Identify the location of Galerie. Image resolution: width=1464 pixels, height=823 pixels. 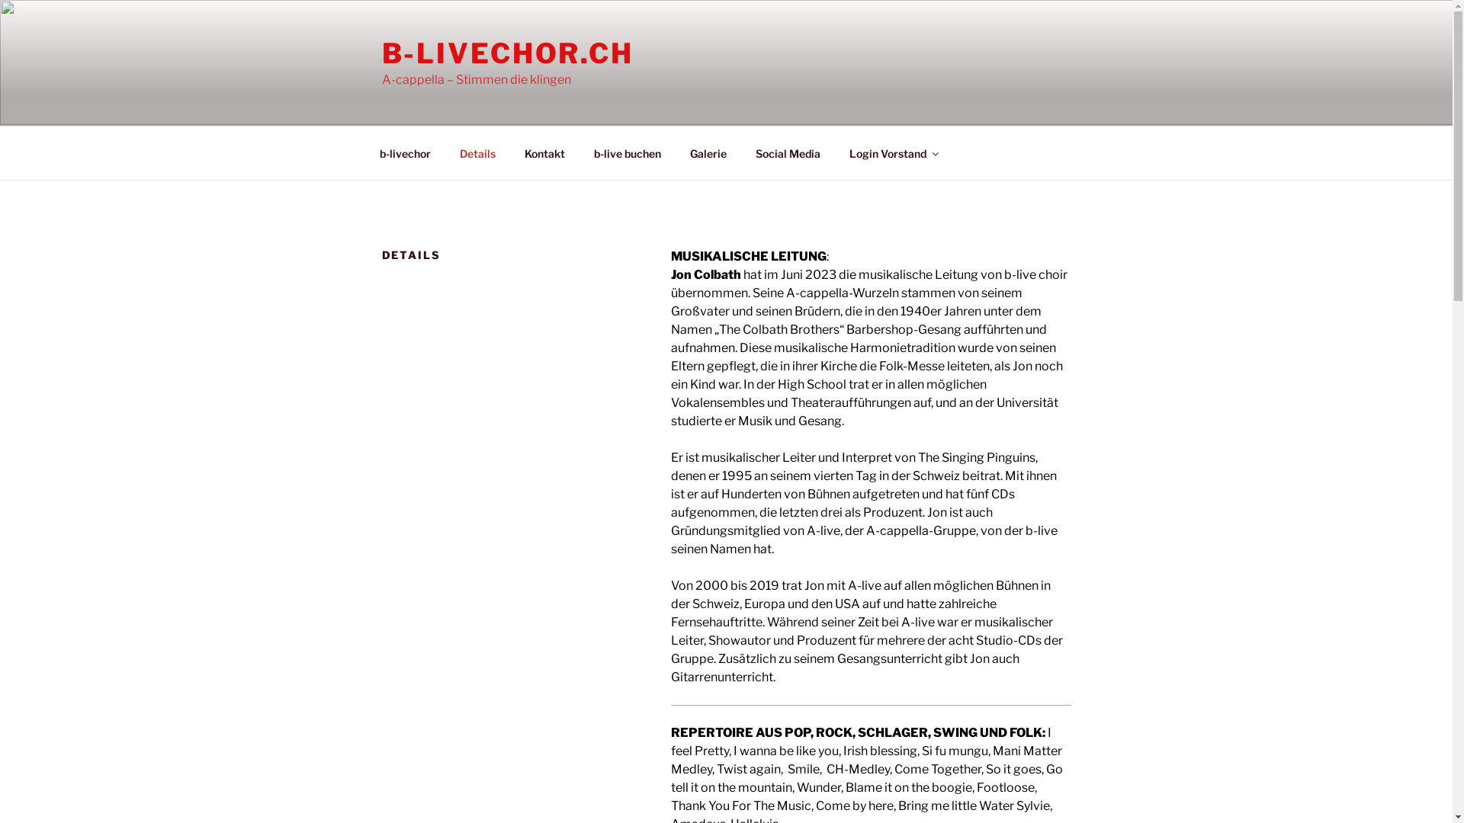
(709, 152).